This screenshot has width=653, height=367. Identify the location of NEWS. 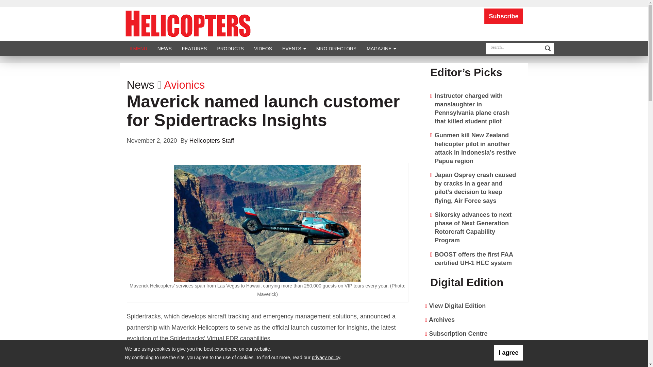
(165, 48).